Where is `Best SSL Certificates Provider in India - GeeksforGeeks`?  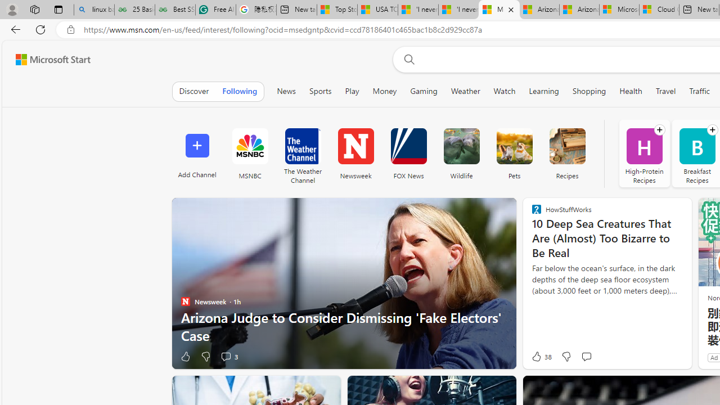
Best SSL Certificates Provider in India - GeeksforGeeks is located at coordinates (175, 10).